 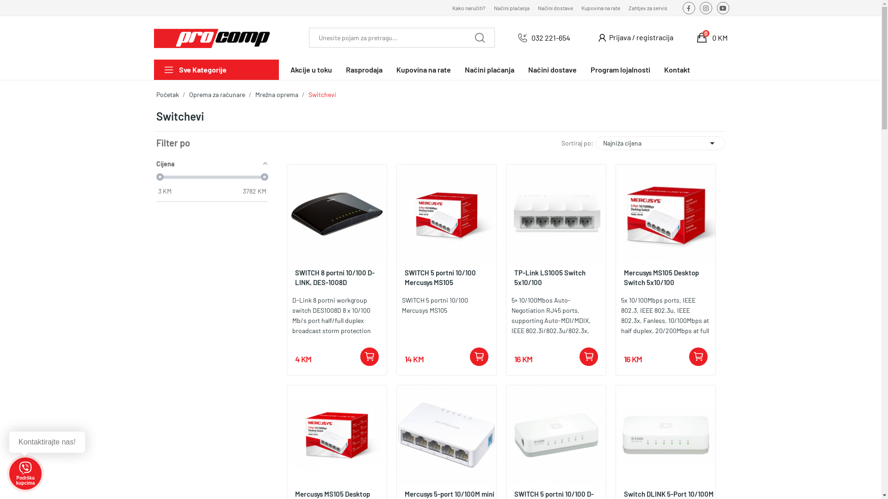 I want to click on Rasprodaja, so click(x=364, y=70).